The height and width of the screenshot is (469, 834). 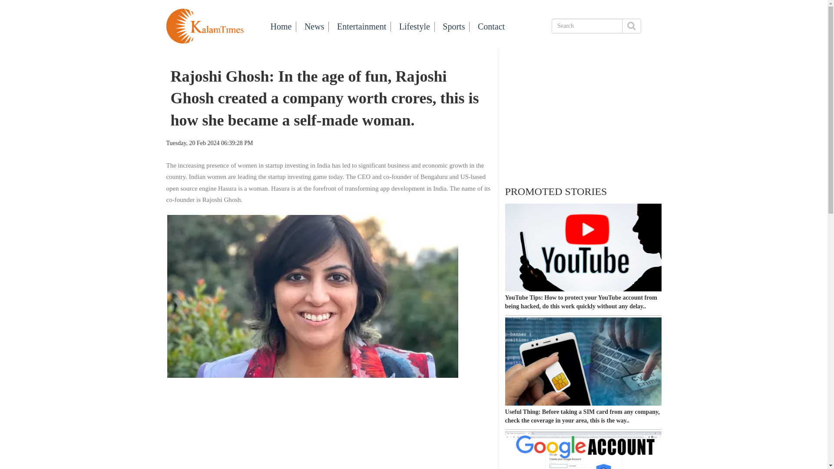 What do you see at coordinates (414, 26) in the screenshot?
I see `Lifestyle` at bounding box center [414, 26].